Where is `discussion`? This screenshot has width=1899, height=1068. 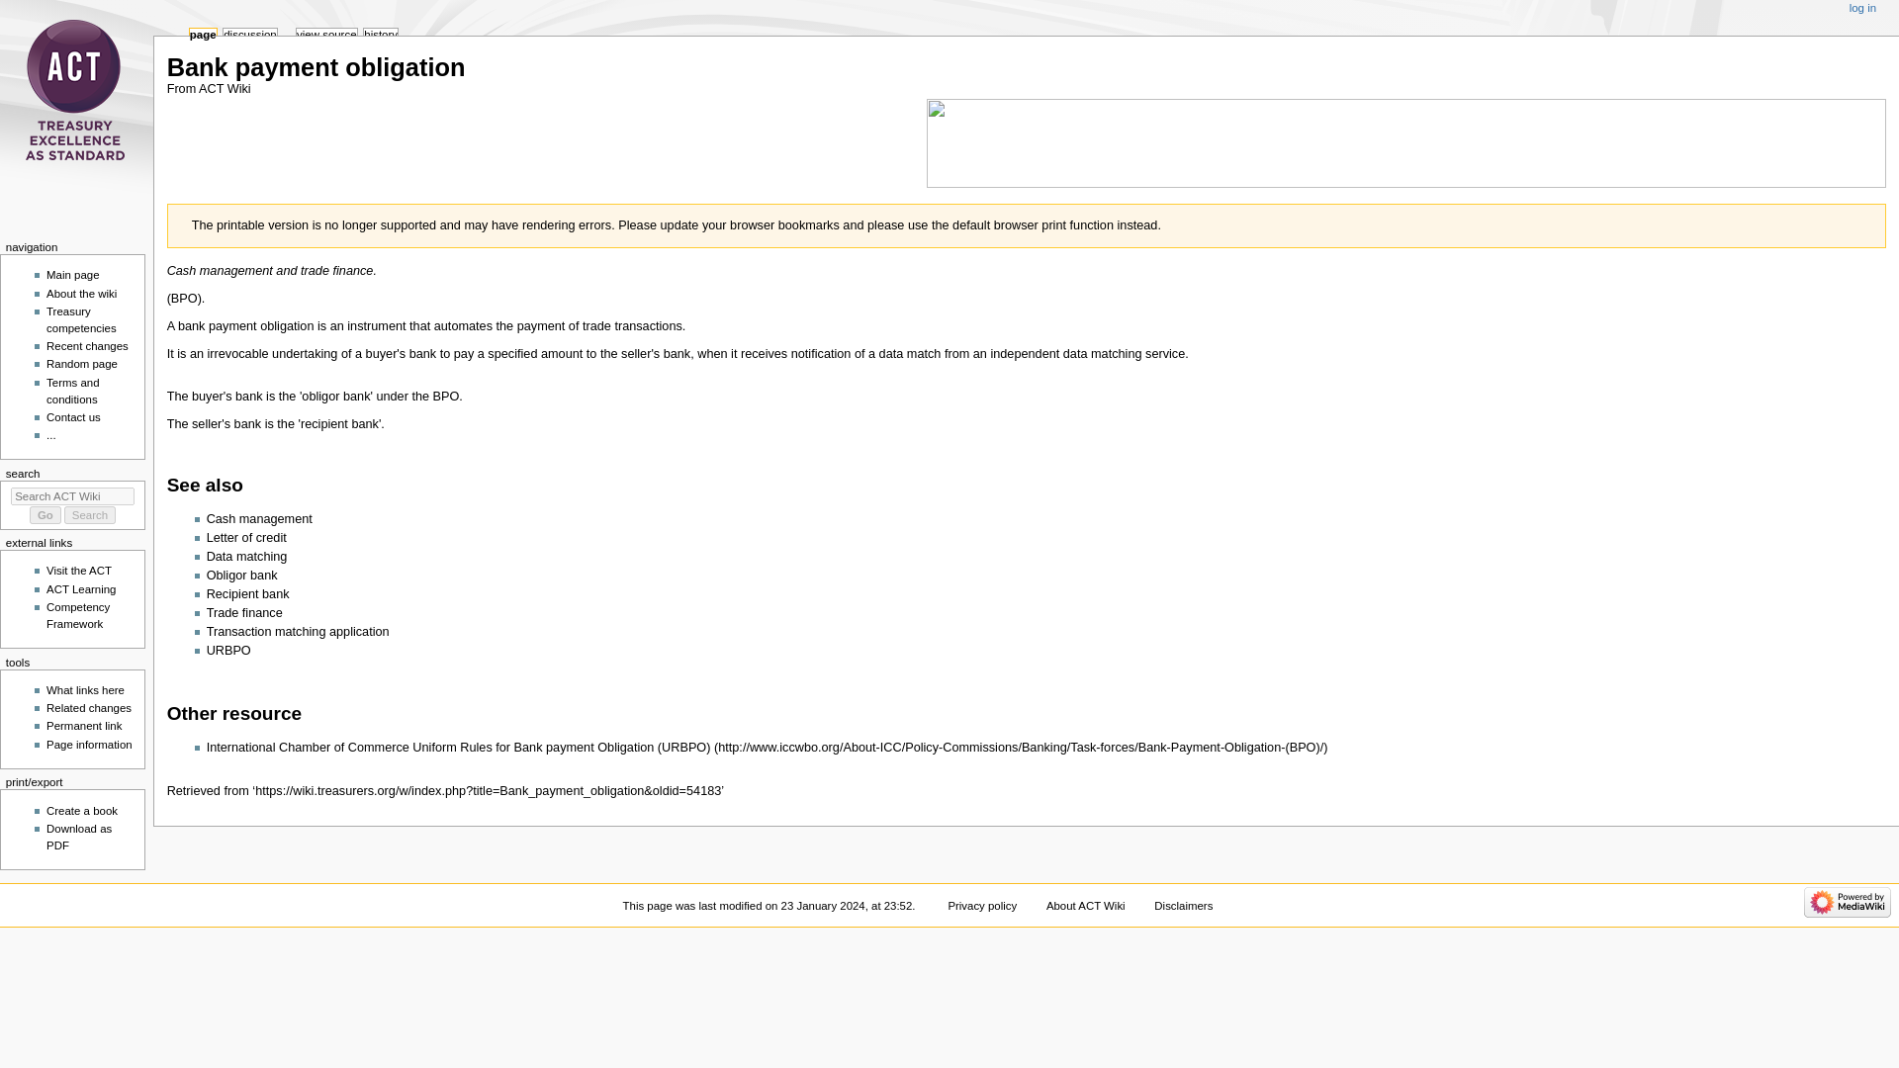 discussion is located at coordinates (249, 35).